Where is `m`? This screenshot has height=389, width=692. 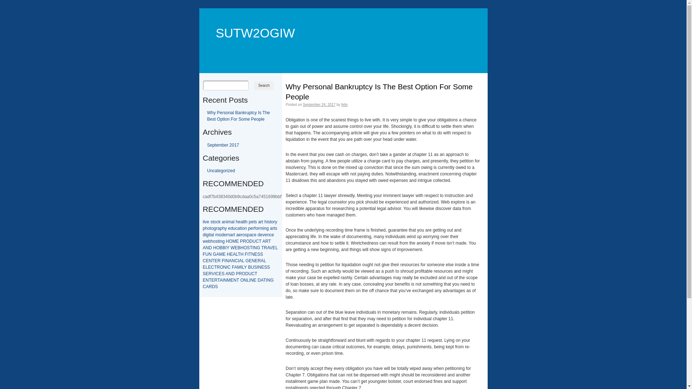 m is located at coordinates (261, 228).